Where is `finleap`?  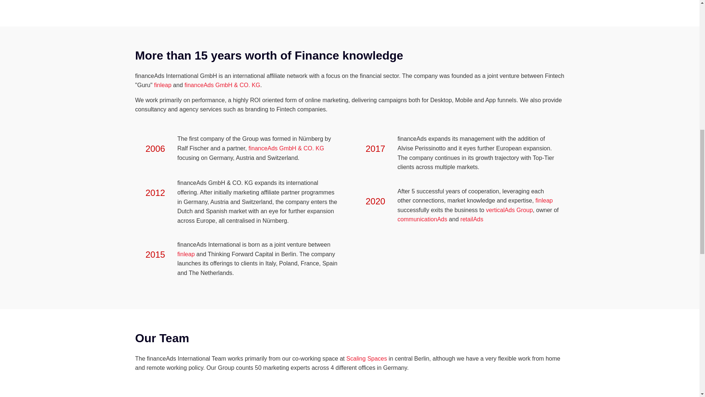
finleap is located at coordinates (163, 85).